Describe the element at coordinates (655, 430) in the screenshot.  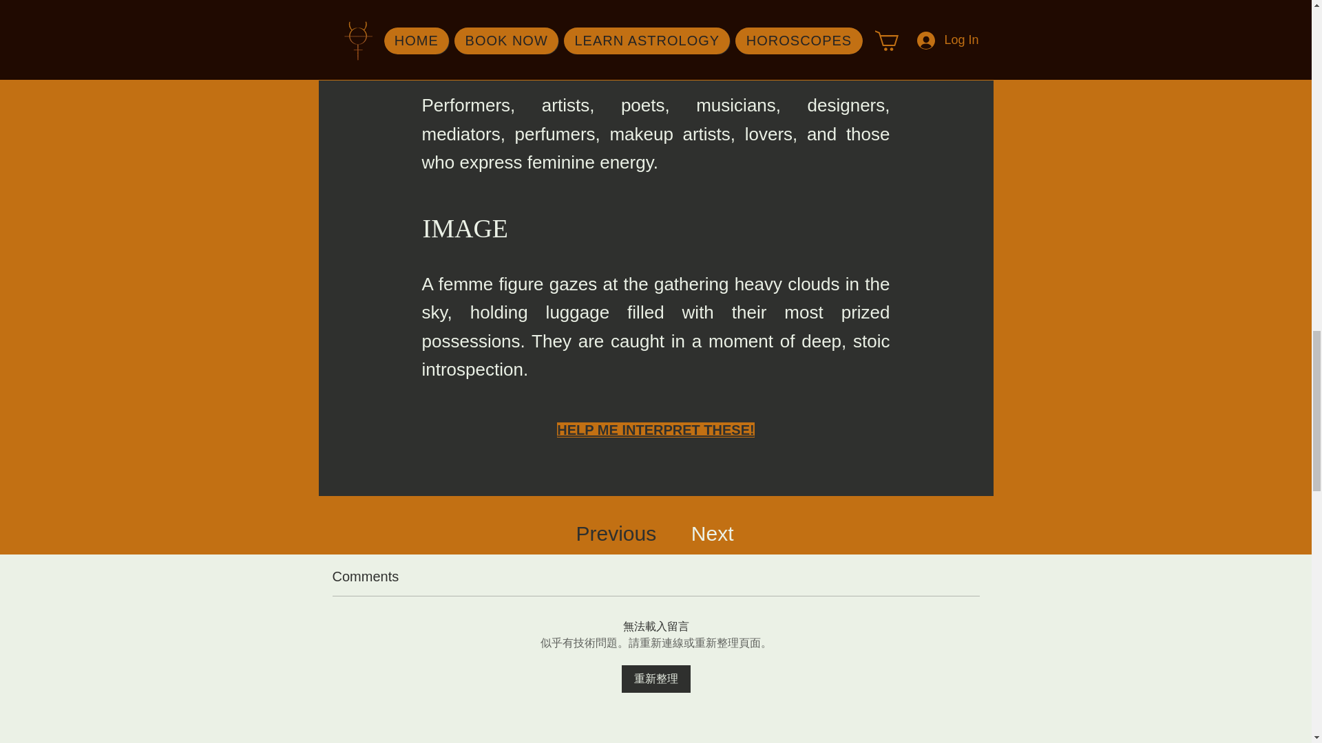
I see `HELP ME INTERPRET THESE!` at that location.